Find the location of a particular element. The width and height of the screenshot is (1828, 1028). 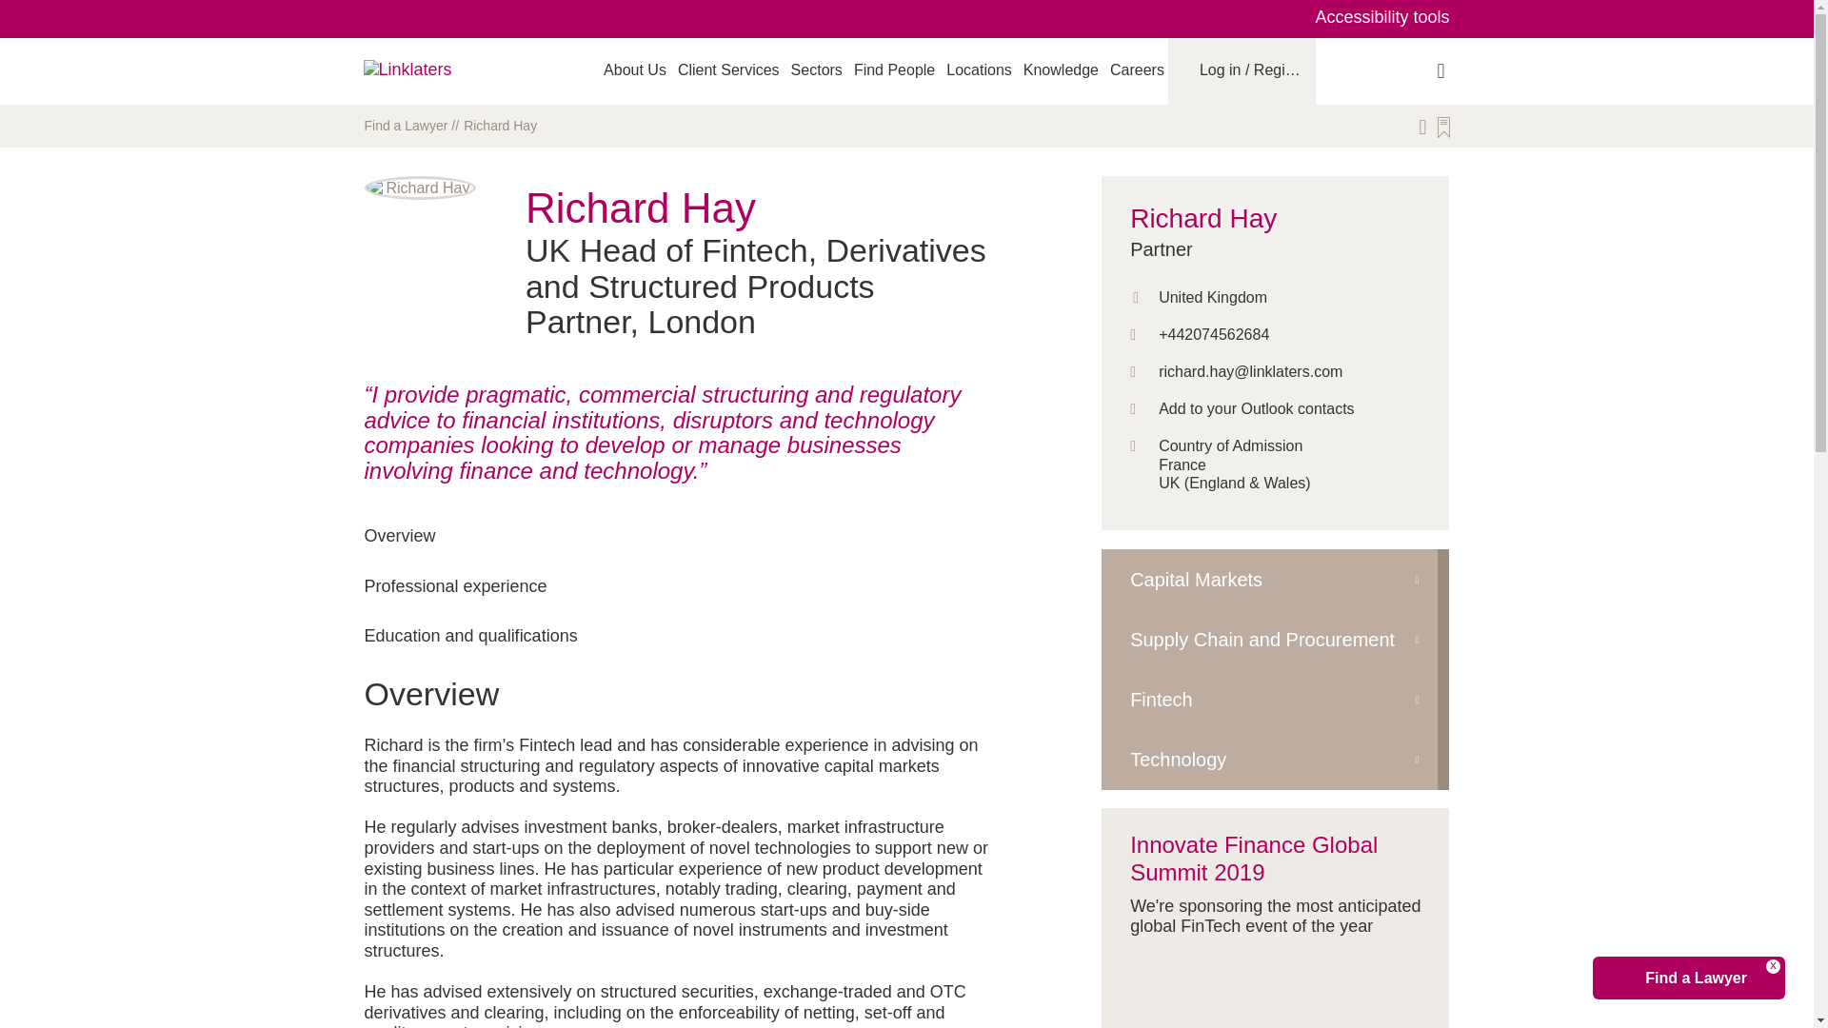

Careers is located at coordinates (1137, 69).